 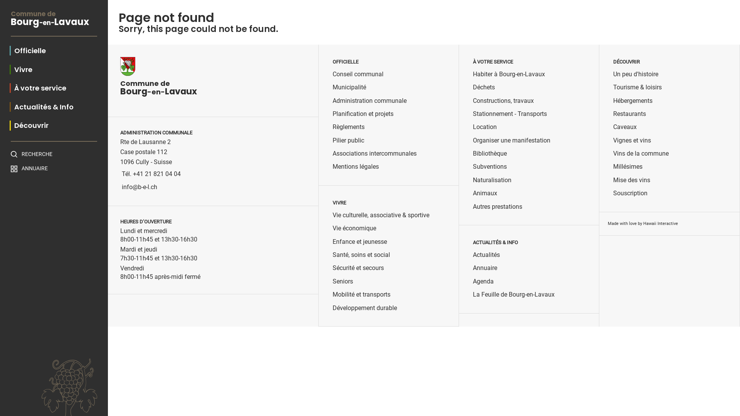 I want to click on info@b-e-l.ch, so click(x=140, y=187).